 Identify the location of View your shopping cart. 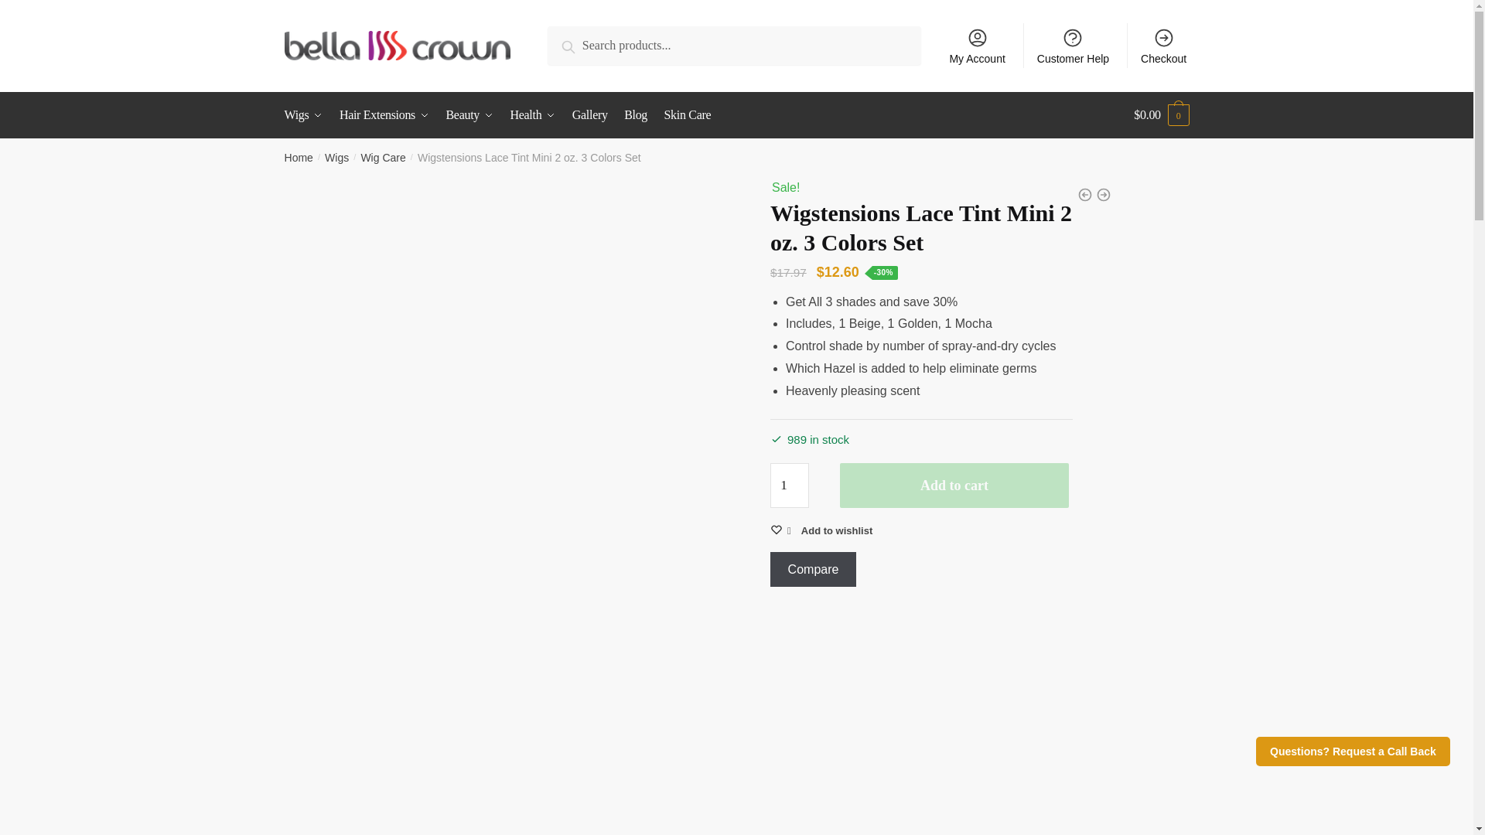
(1162, 114).